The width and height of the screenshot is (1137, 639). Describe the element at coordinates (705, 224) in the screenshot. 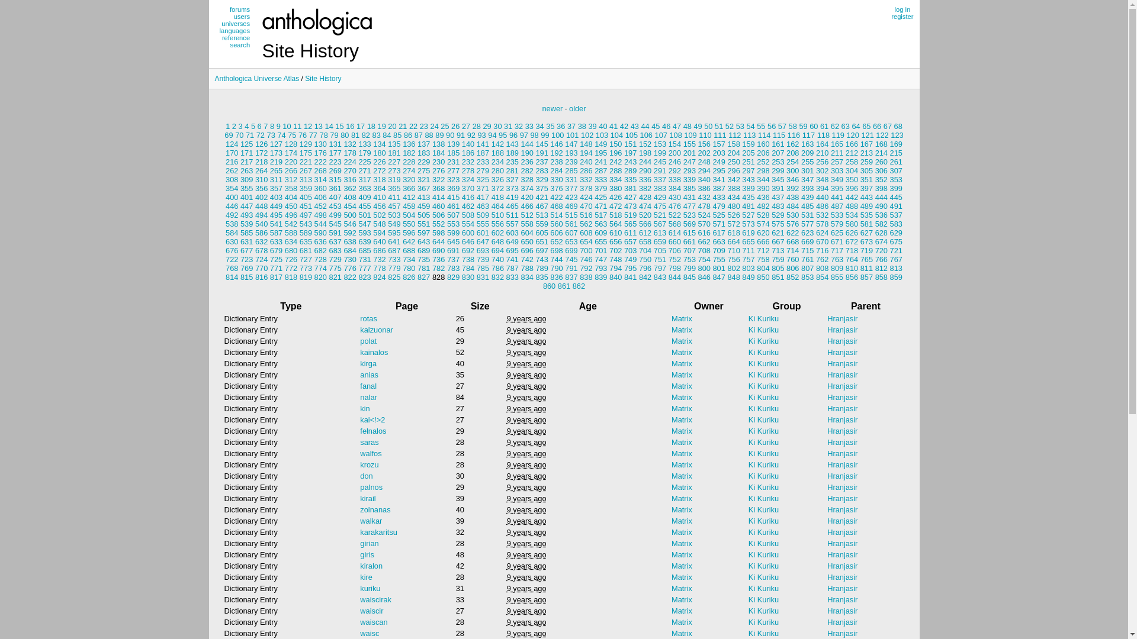

I see `570` at that location.